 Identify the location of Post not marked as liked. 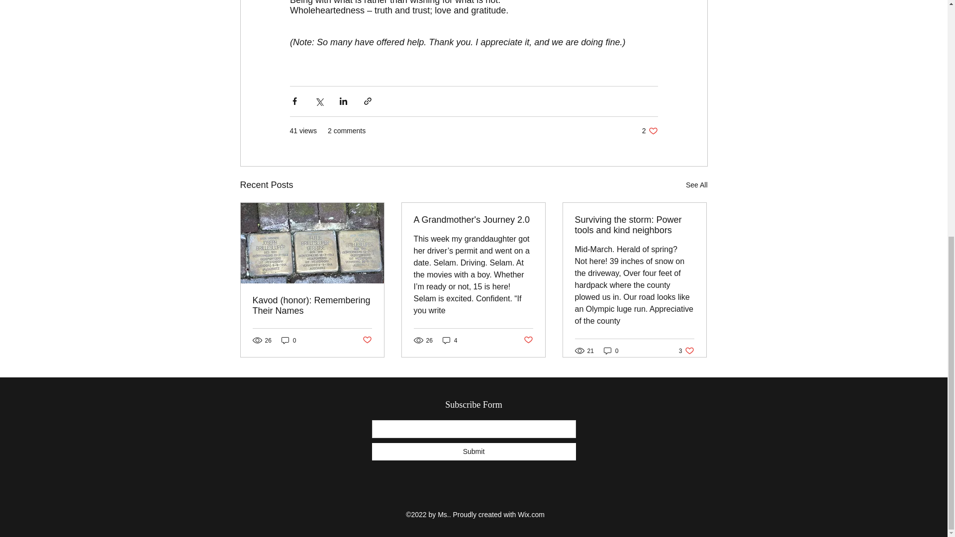
(528, 340).